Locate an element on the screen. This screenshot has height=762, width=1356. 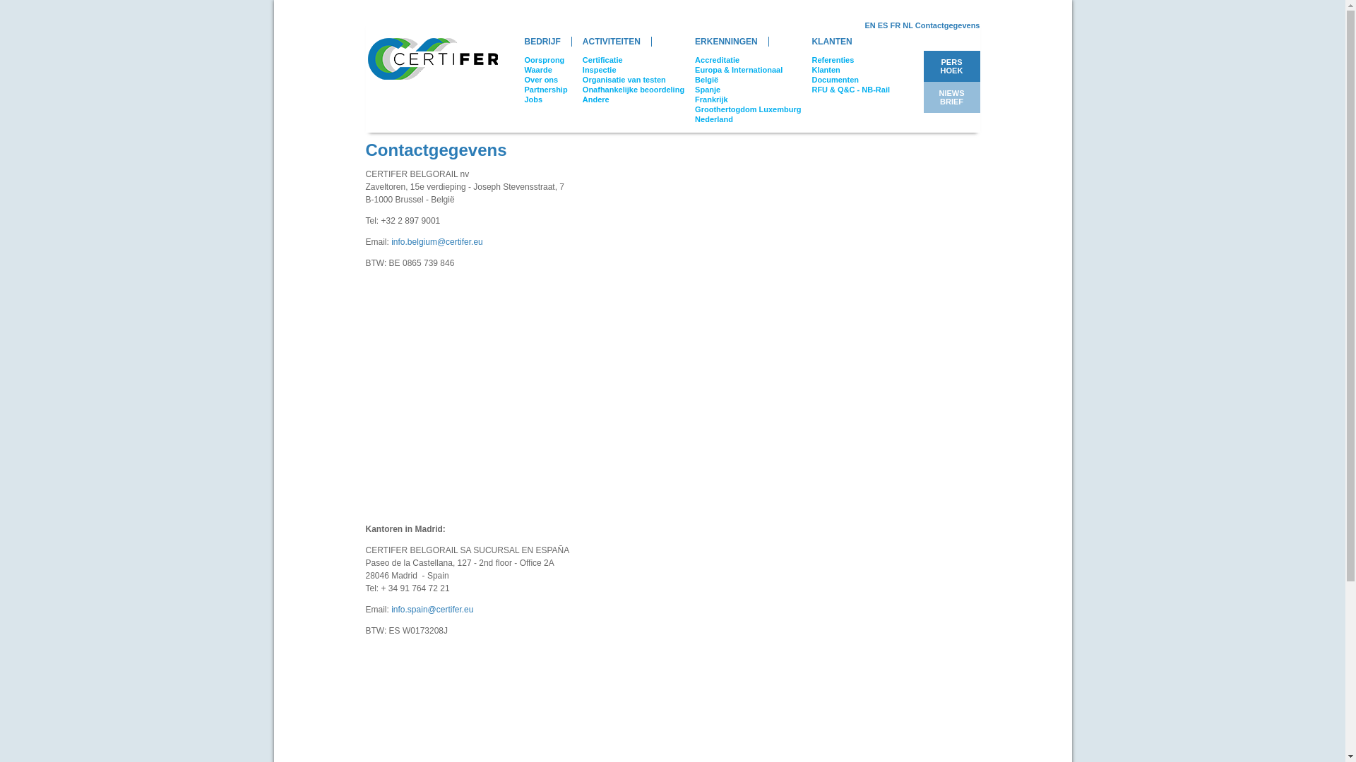
RFU & Q&C - NB-Rail is located at coordinates (850, 90).